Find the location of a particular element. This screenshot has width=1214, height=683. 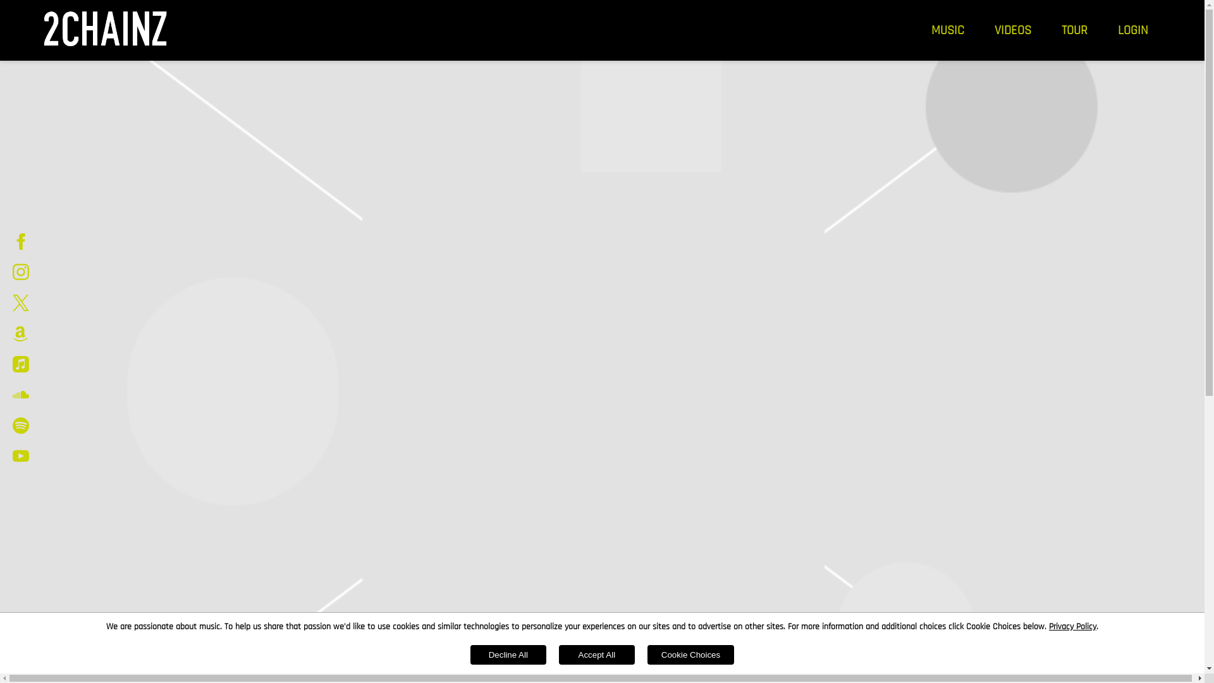

2 CHAINZ is located at coordinates (105, 30).